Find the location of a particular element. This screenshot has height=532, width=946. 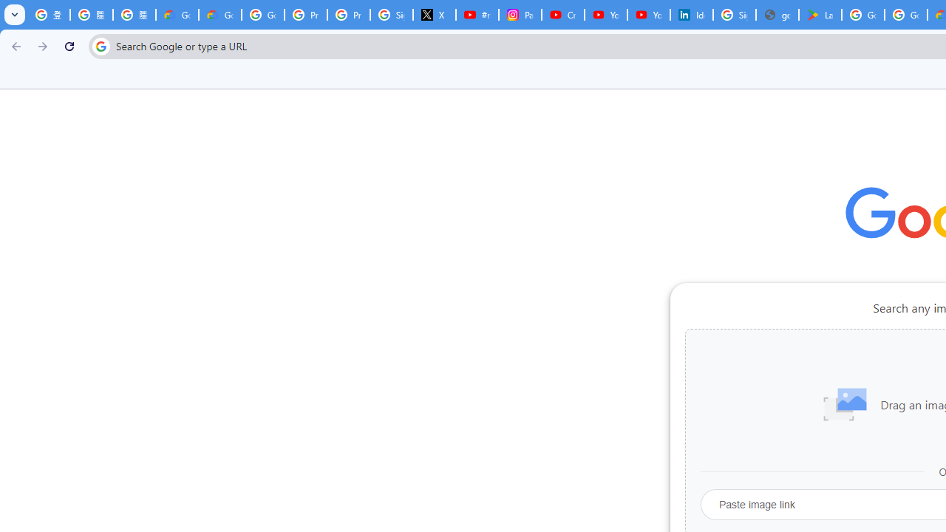

Google Workspace - Specific Terms is located at coordinates (906, 15).